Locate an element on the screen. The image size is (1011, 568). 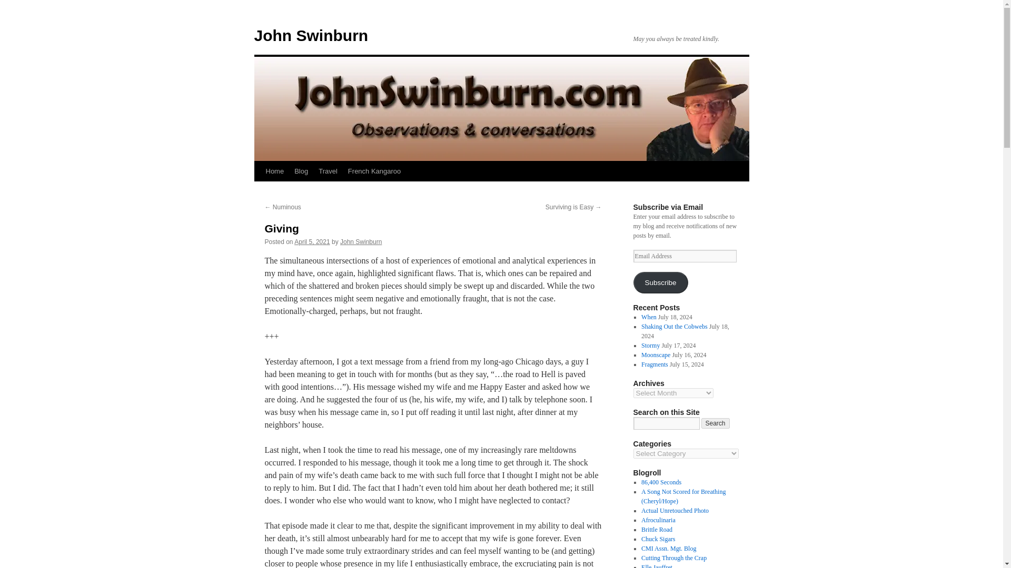
Stormy is located at coordinates (650, 346).